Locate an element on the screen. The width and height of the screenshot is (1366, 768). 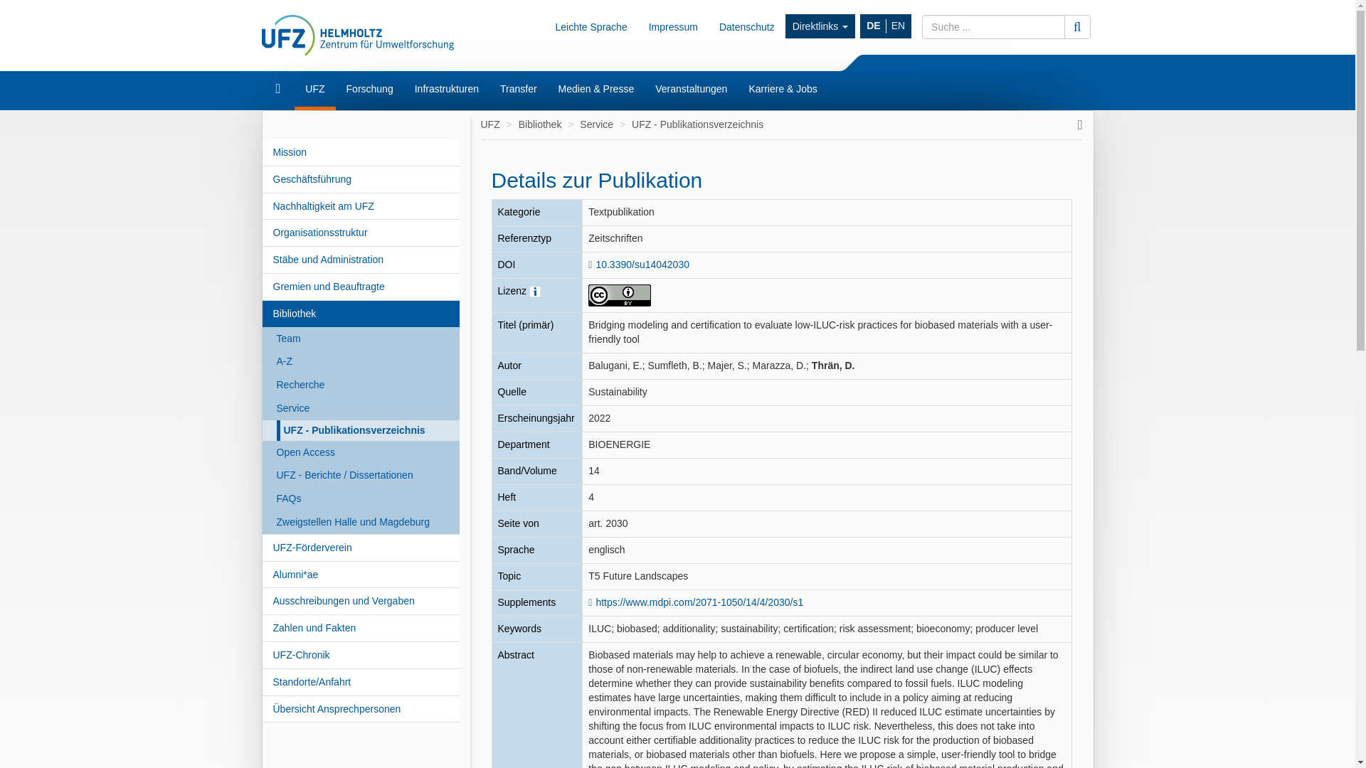
Direktlinks is located at coordinates (820, 26).